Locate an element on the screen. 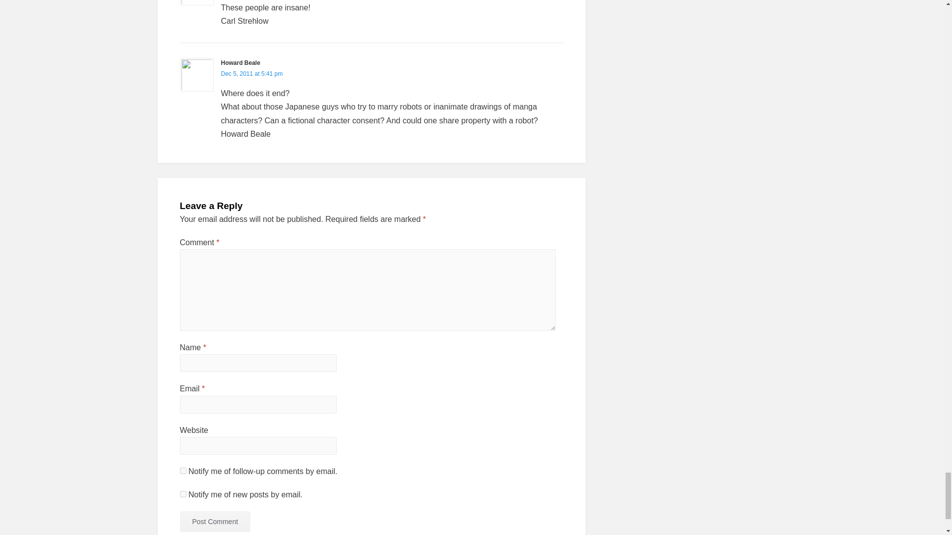 This screenshot has height=535, width=952. subscribe is located at coordinates (182, 471).